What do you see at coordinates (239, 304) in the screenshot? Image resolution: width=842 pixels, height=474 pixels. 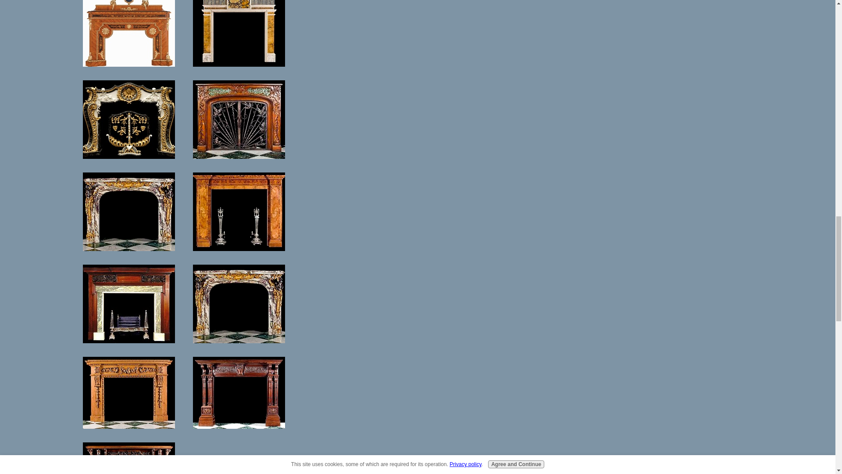 I see `antique fireplace` at bounding box center [239, 304].